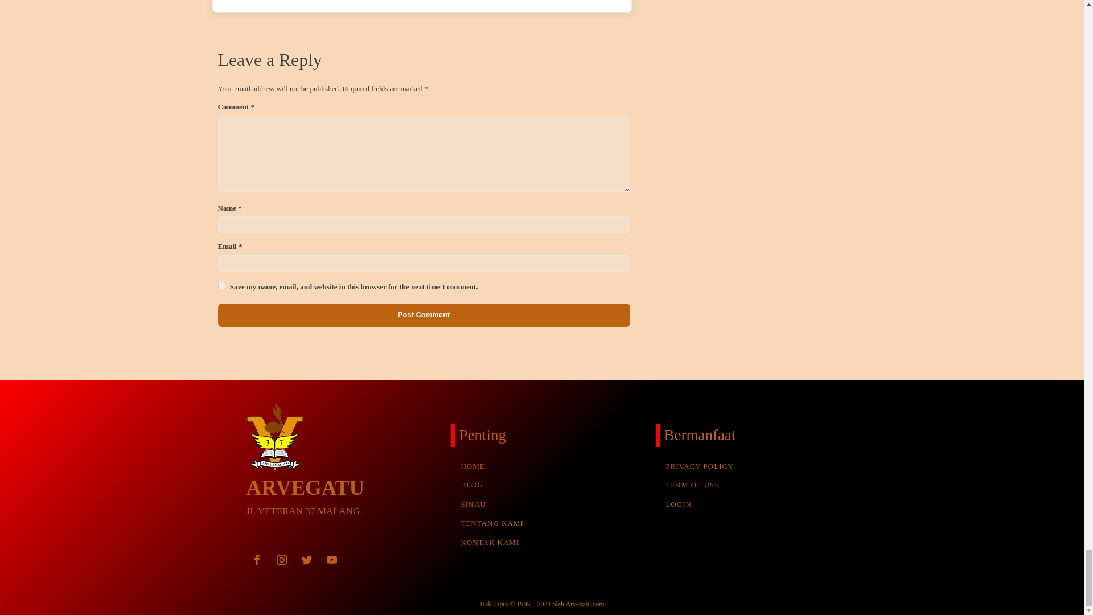 Image resolution: width=1093 pixels, height=615 pixels. What do you see at coordinates (221, 285) in the screenshot?
I see `yes` at bounding box center [221, 285].